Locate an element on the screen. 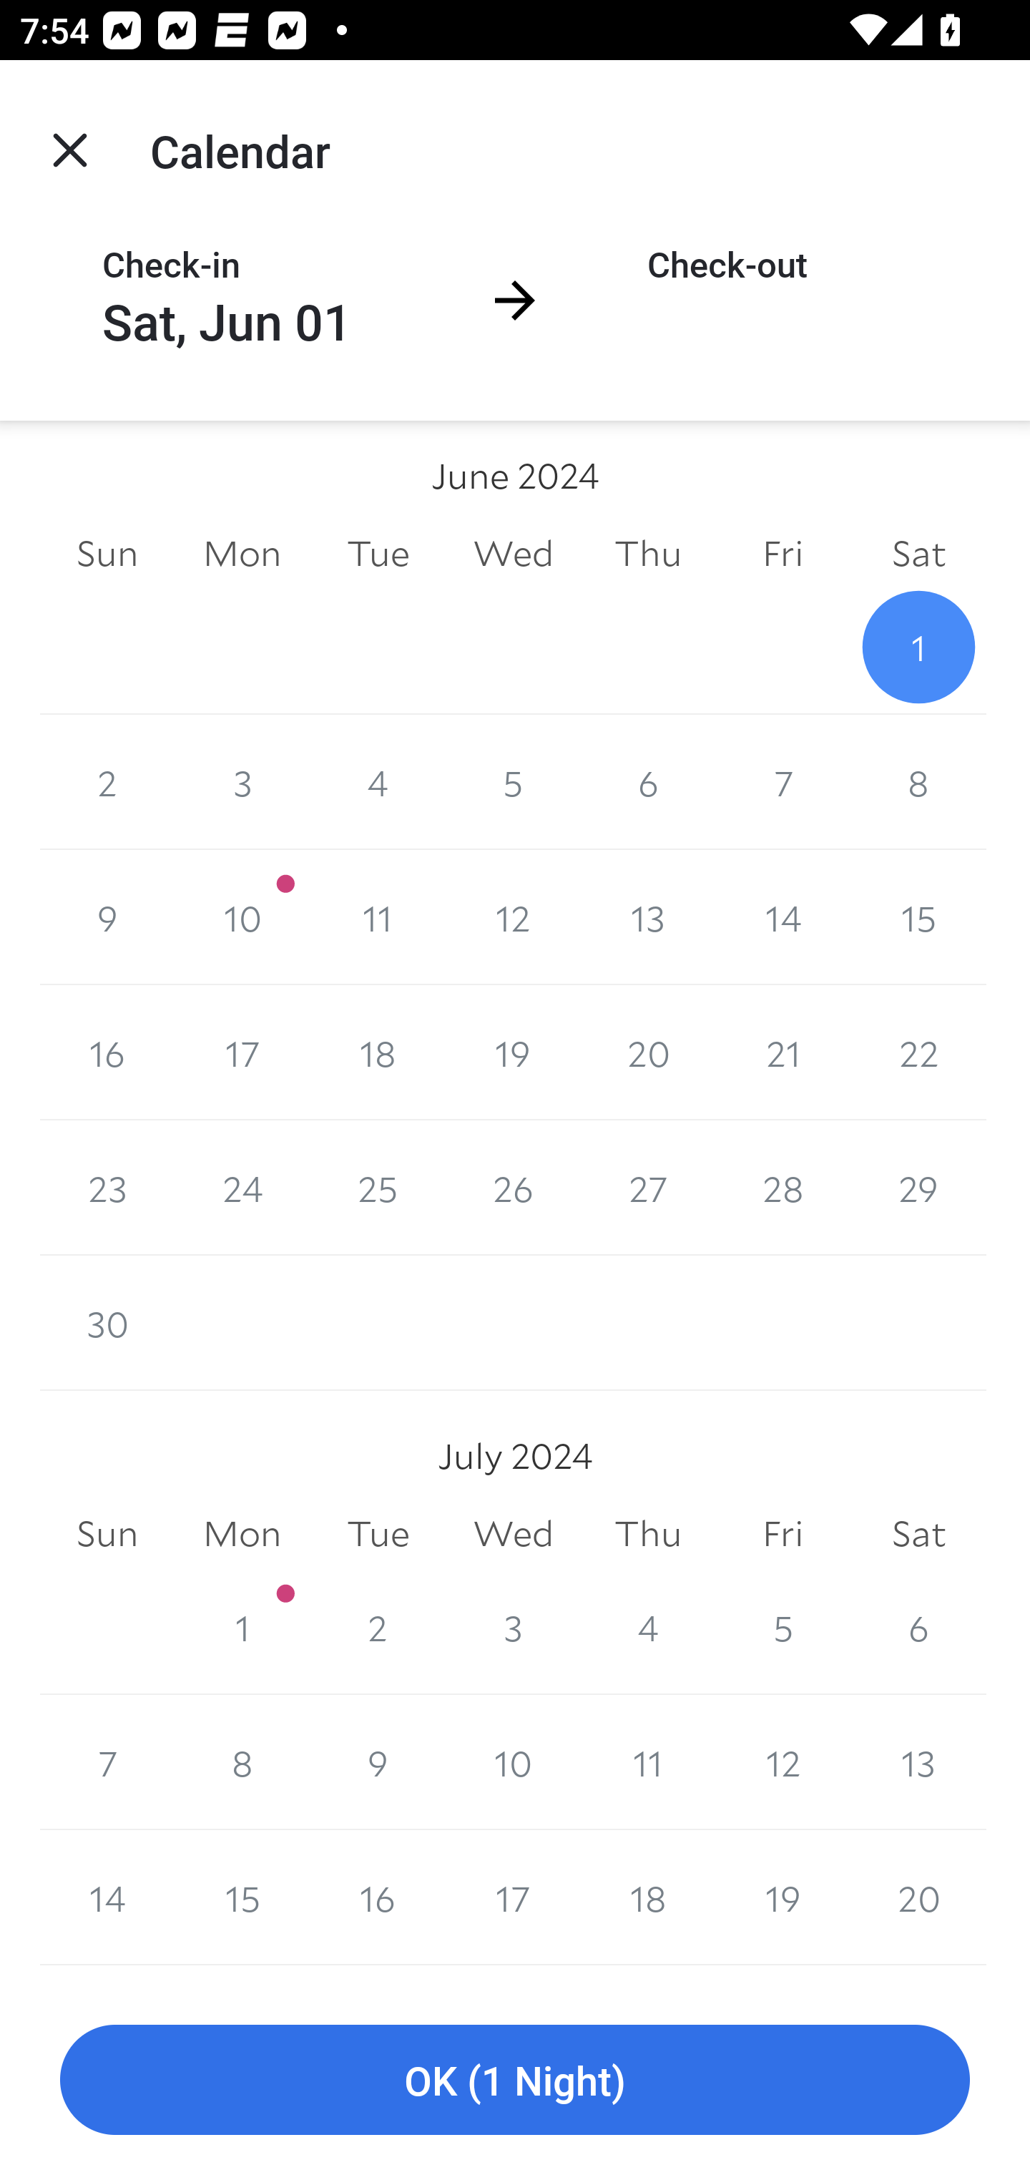 The width and height of the screenshot is (1030, 2175). 5 5 June 2024 is located at coordinates (514, 783).